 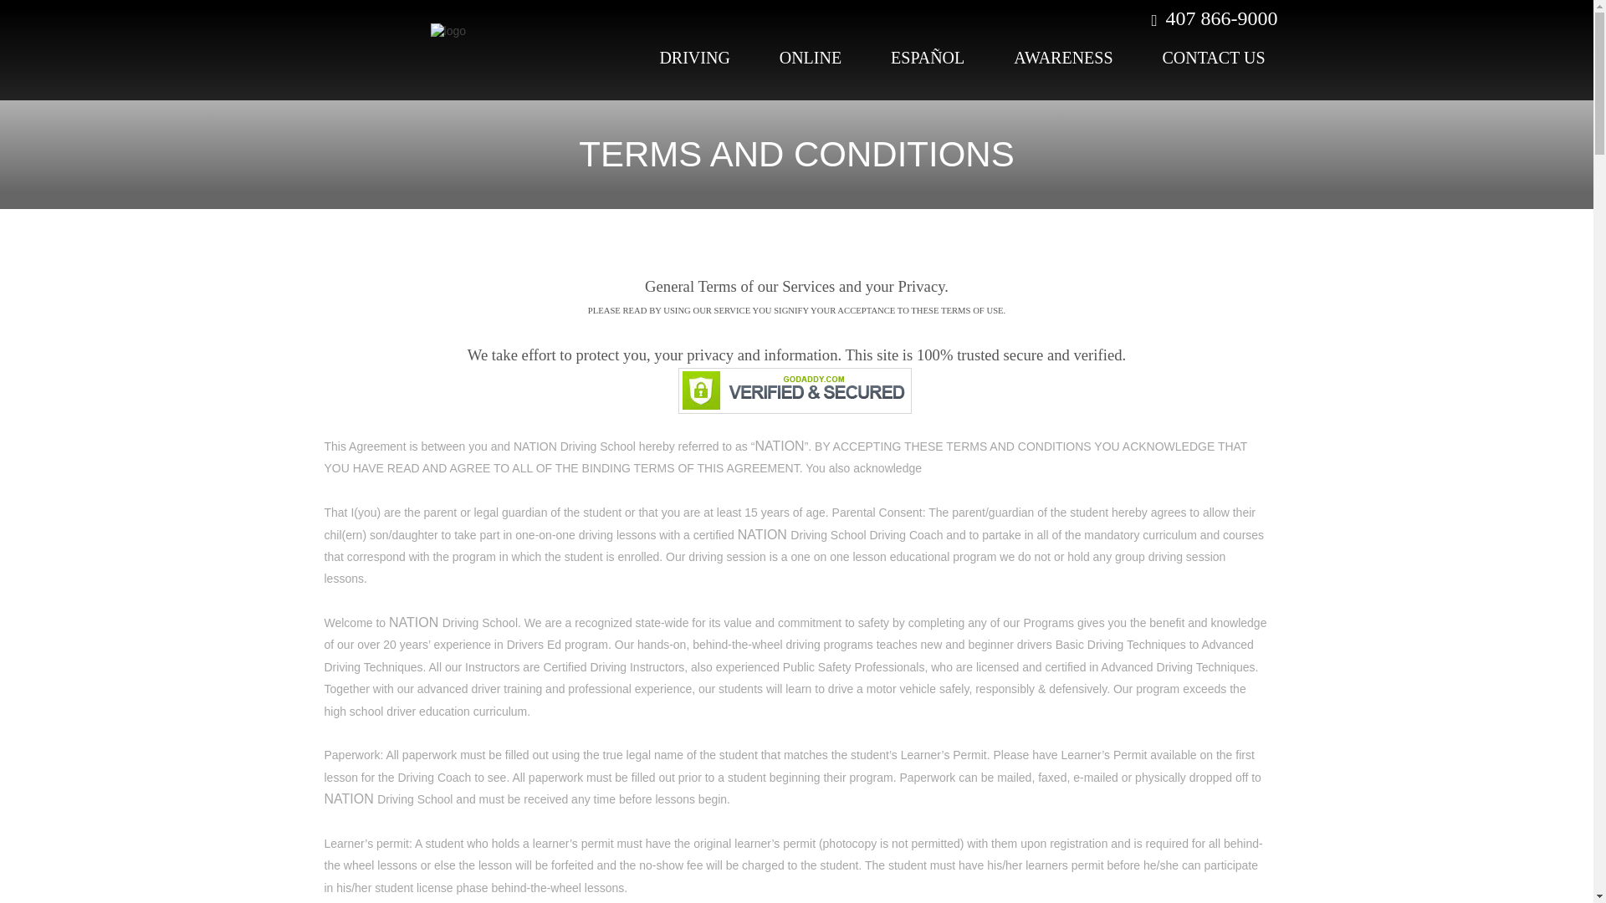 What do you see at coordinates (1213, 57) in the screenshot?
I see `CONTACT US` at bounding box center [1213, 57].